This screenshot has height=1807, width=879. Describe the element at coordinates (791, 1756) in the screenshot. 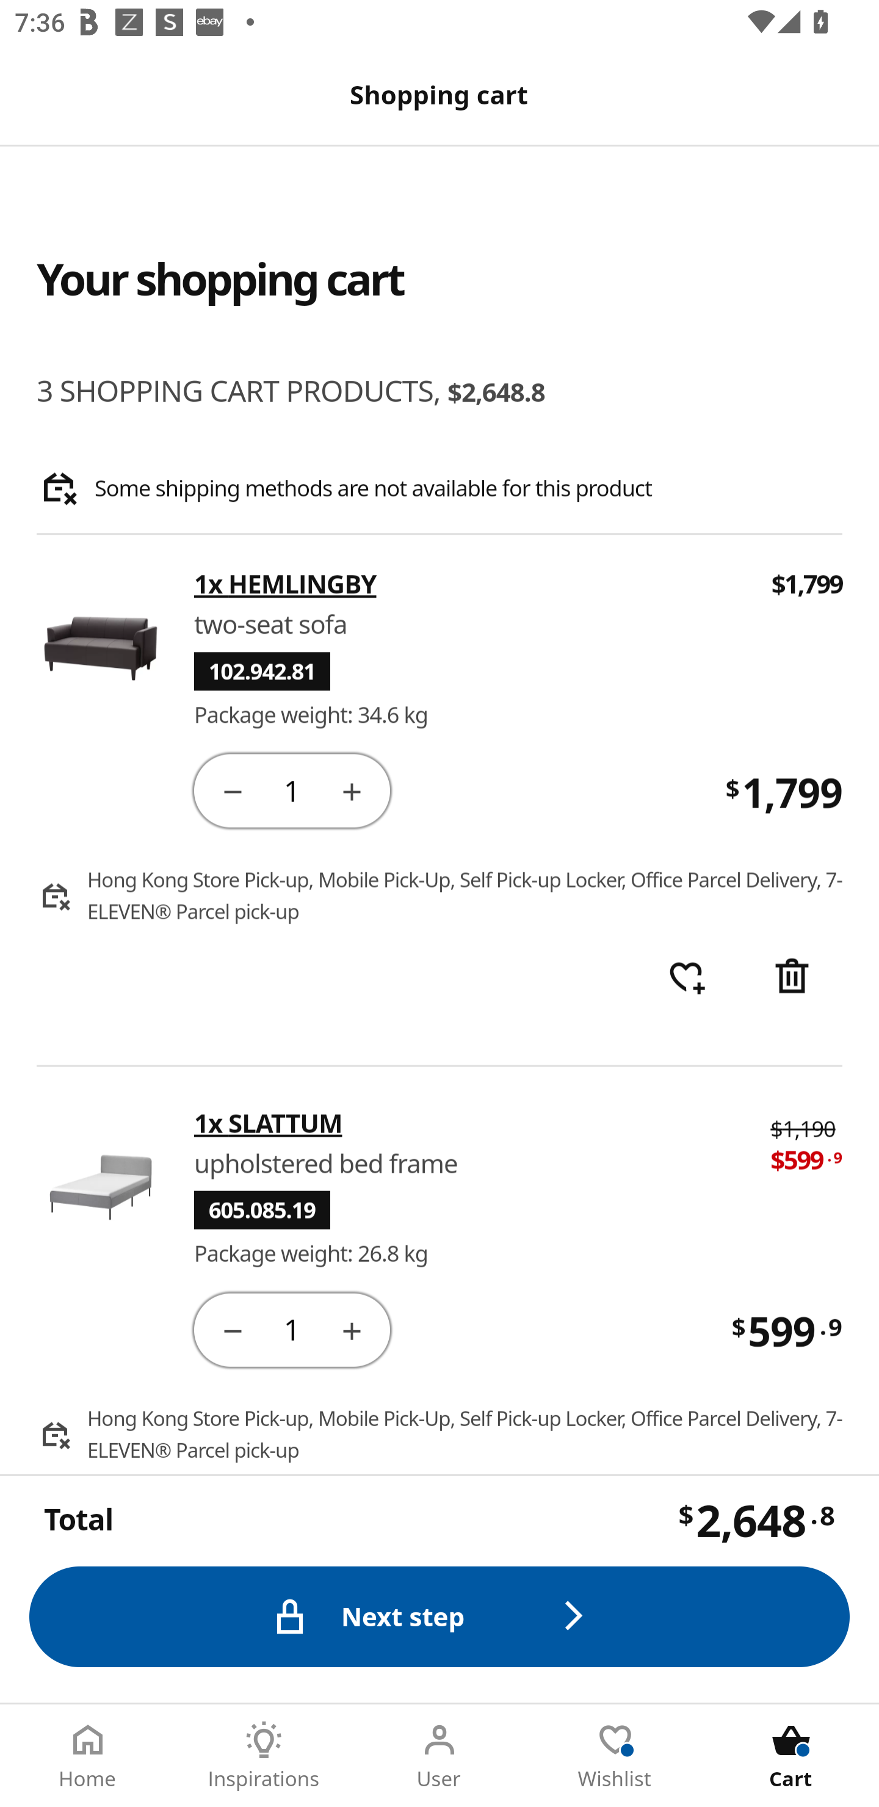

I see `Cart
Tab 5 of 5` at that location.